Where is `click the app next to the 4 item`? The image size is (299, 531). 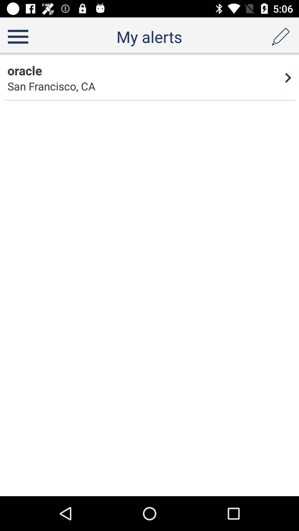 click the app next to the 4 item is located at coordinates (51, 86).